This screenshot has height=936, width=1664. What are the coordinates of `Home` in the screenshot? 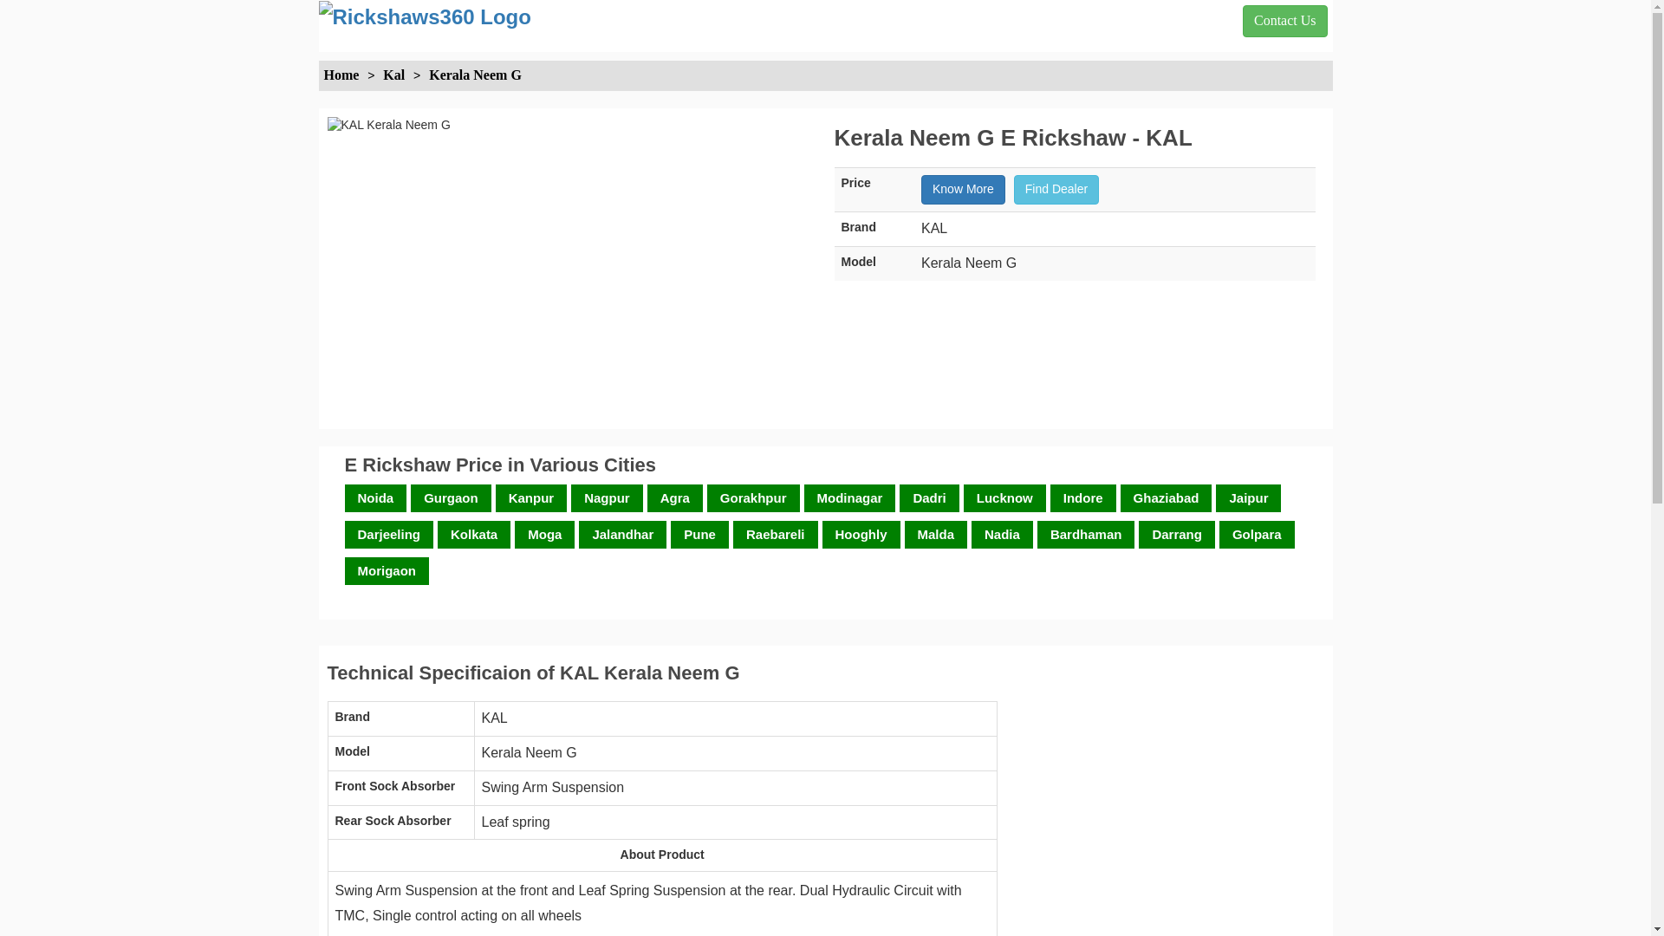 It's located at (341, 75).